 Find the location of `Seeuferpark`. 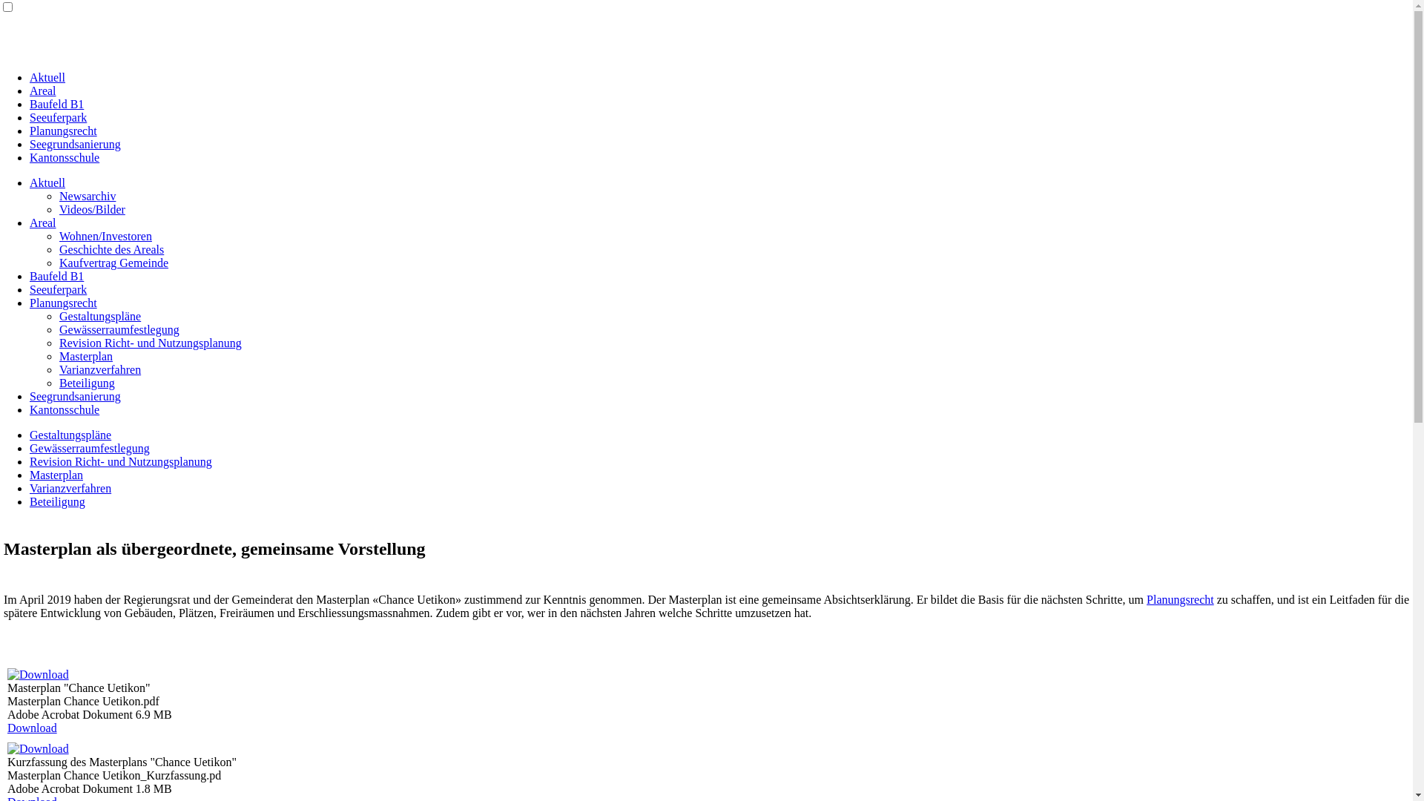

Seeuferpark is located at coordinates (58, 289).